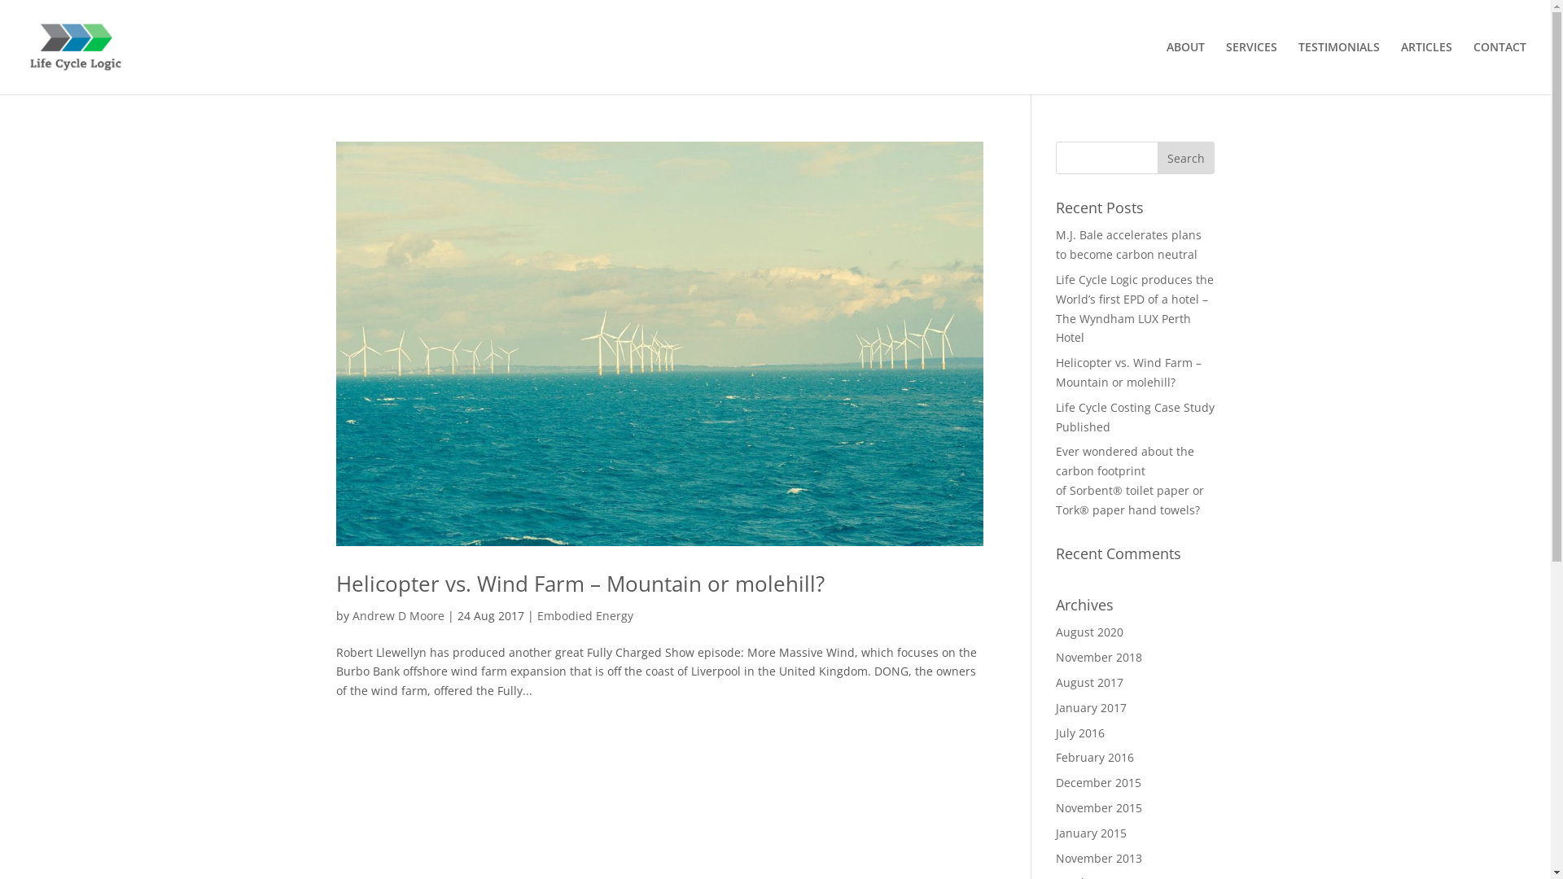 Image resolution: width=1563 pixels, height=879 pixels. Describe the element at coordinates (1099, 783) in the screenshot. I see `December 2015` at that location.